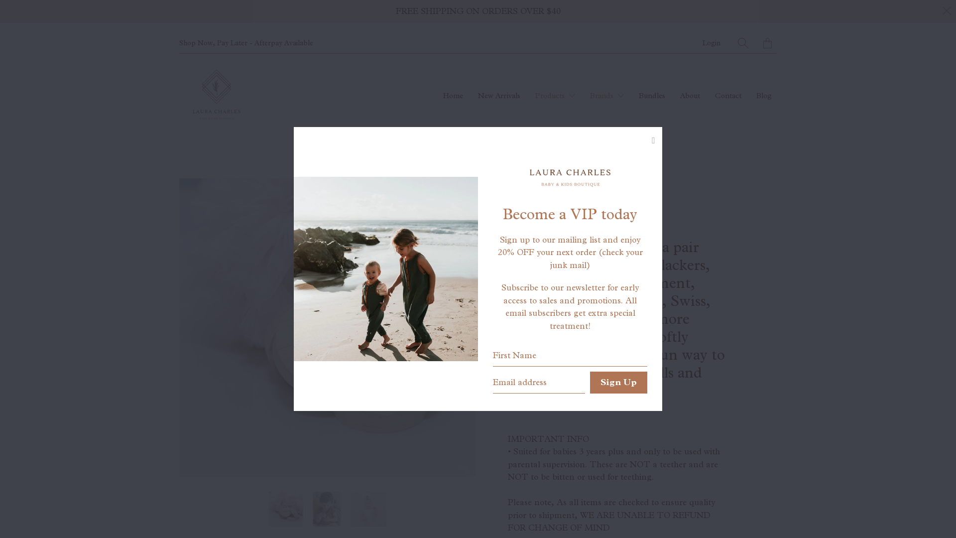  I want to click on Search, so click(743, 43).